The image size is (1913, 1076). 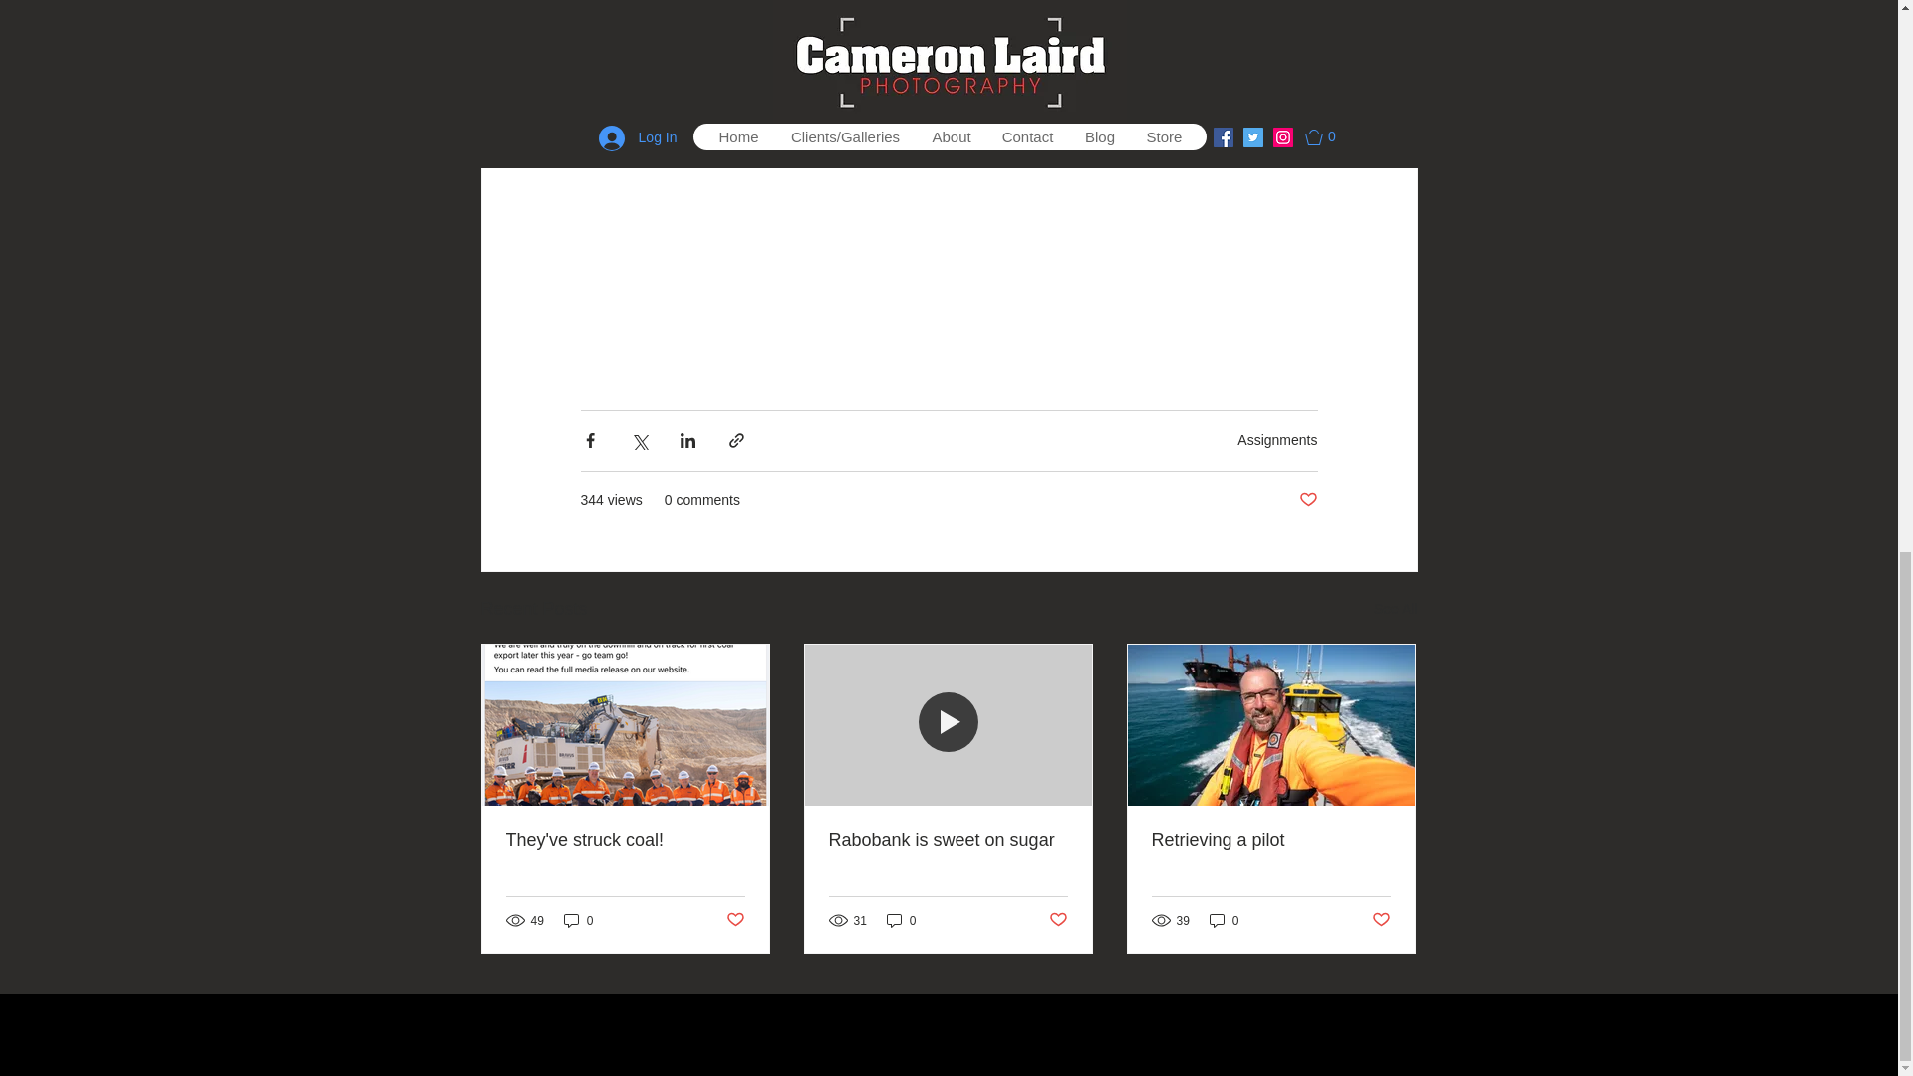 I want to click on Assignments, so click(x=1277, y=440).